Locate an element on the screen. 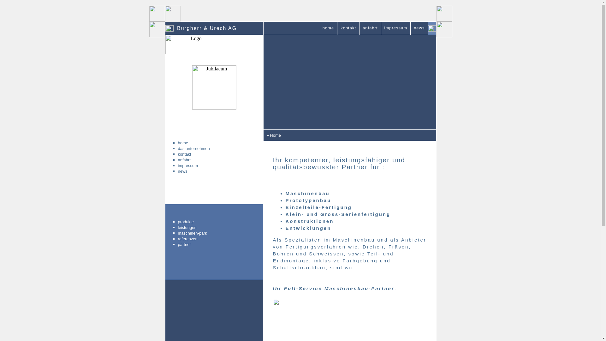 The width and height of the screenshot is (606, 341). anfahrt is located at coordinates (370, 28).